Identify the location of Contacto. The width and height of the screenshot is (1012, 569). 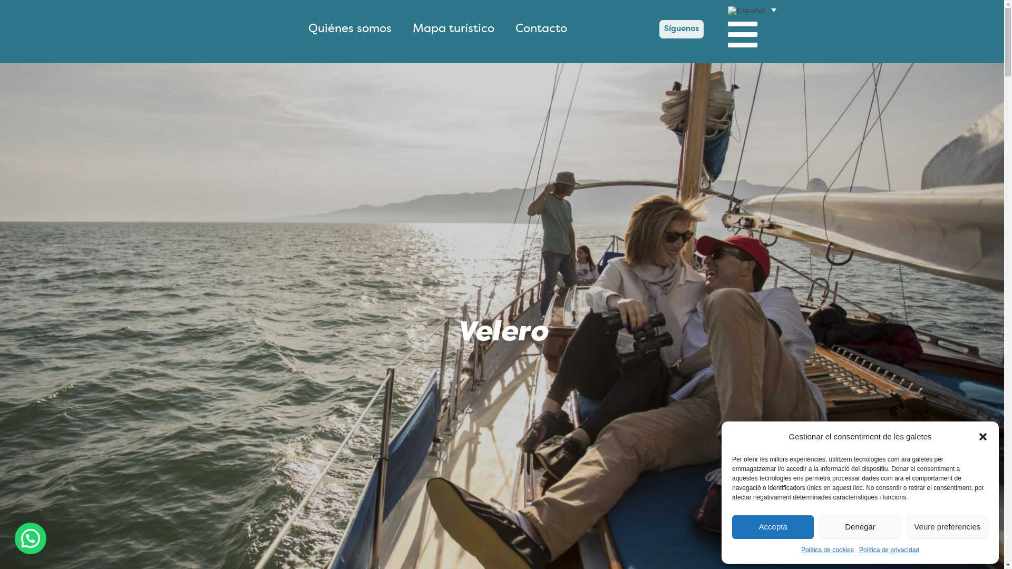
(541, 29).